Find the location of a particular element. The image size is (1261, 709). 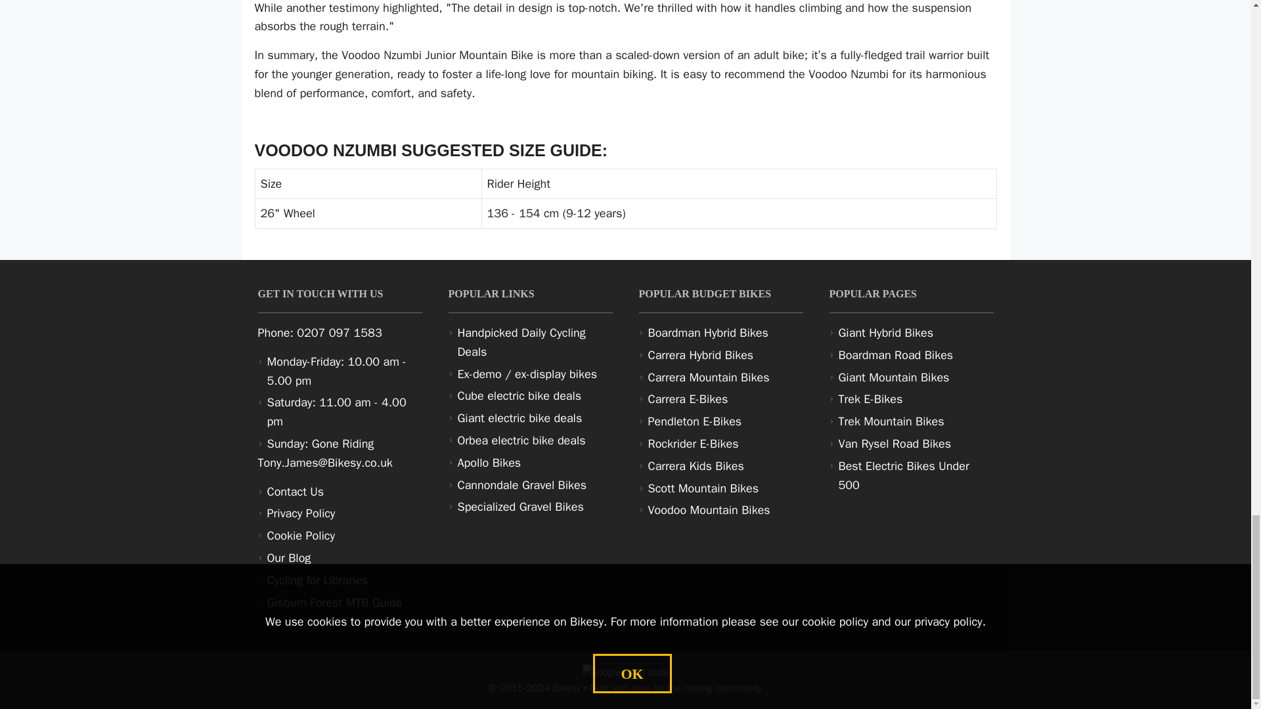

Giant electric bike deals is located at coordinates (519, 418).